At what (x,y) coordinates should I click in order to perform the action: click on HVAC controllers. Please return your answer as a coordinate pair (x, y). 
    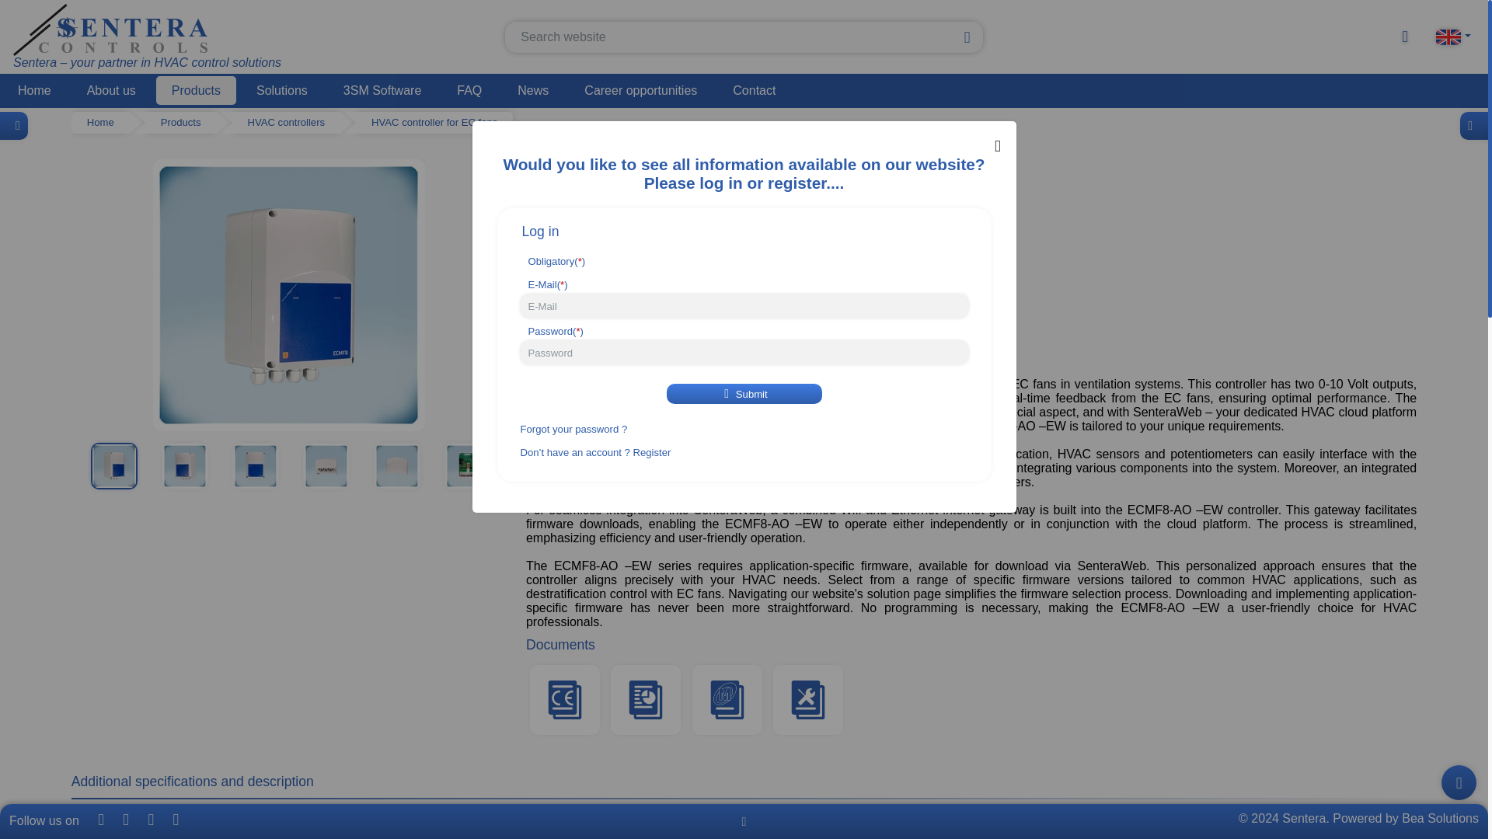
    Looking at the image, I should click on (287, 122).